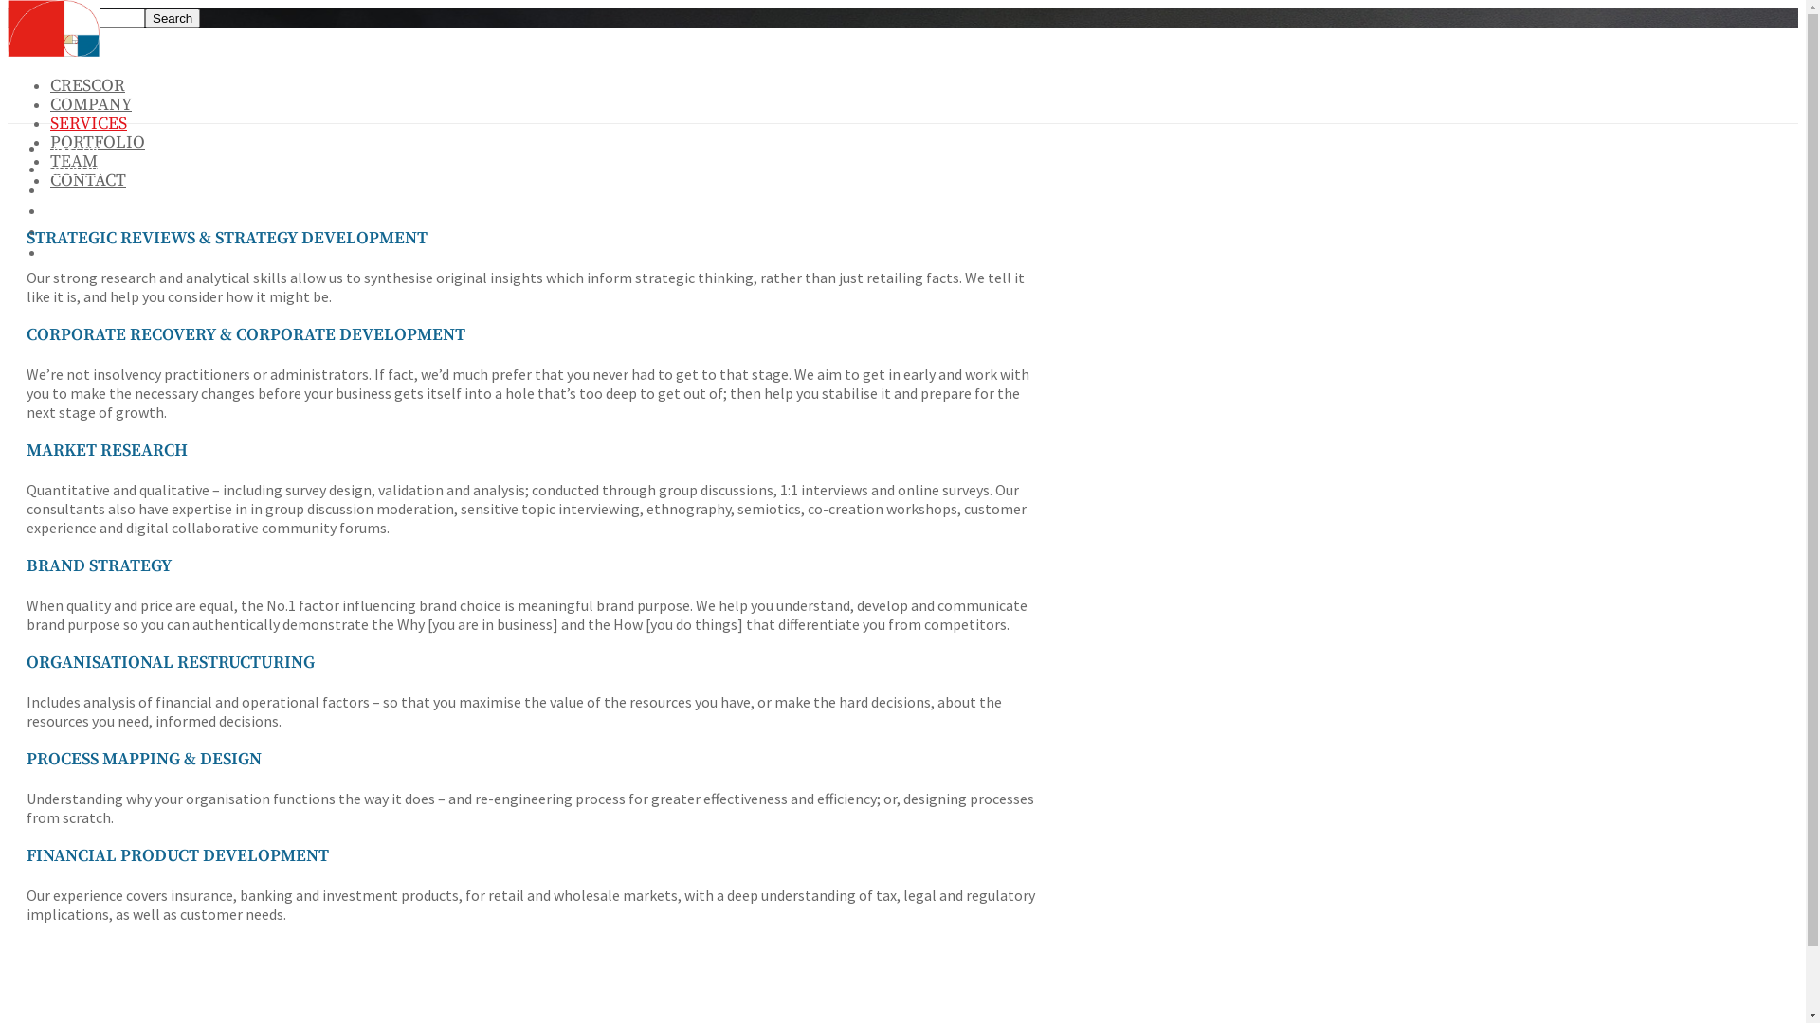 The image size is (1820, 1023). I want to click on CRESCOR, so click(72, 150).